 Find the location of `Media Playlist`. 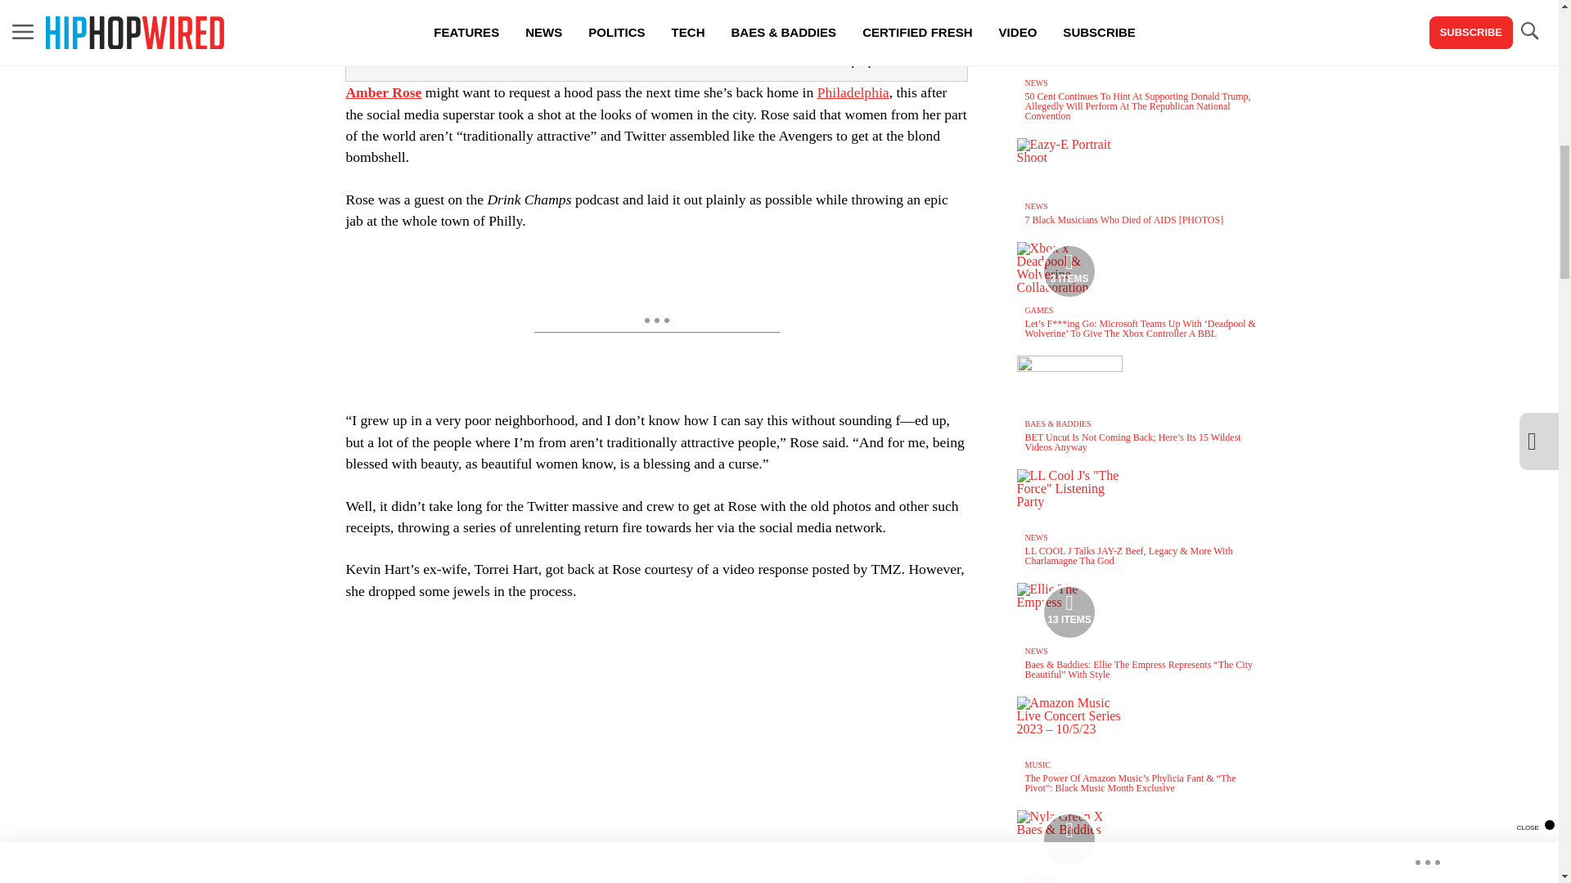

Media Playlist is located at coordinates (1069, 271).